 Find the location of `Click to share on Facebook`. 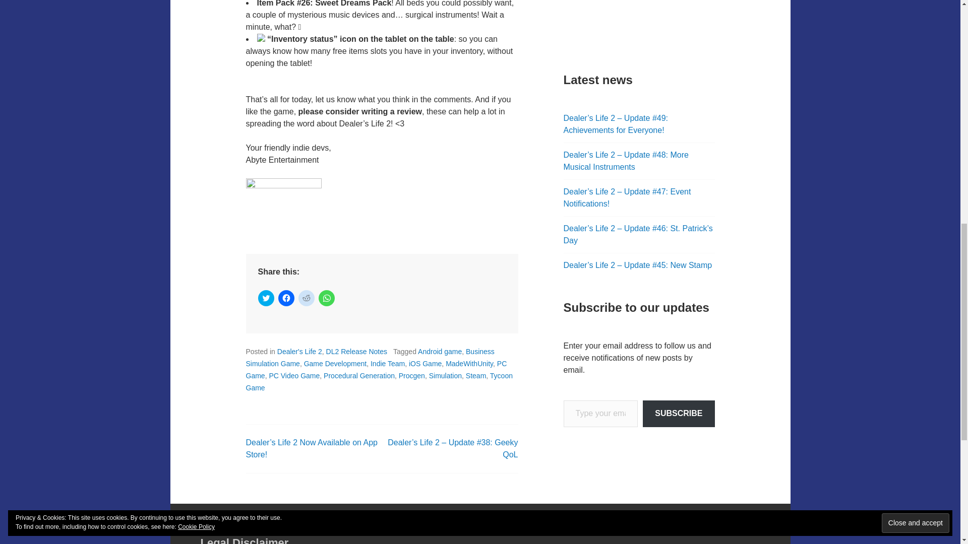

Click to share on Facebook is located at coordinates (286, 298).